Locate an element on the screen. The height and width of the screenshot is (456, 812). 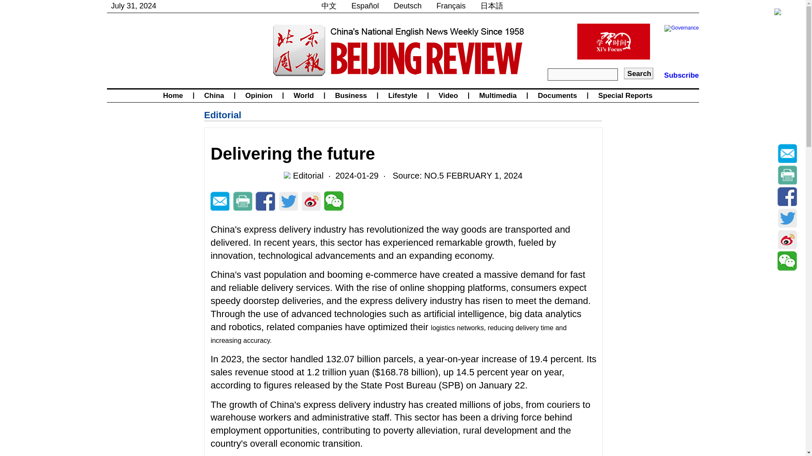
Lifestyle is located at coordinates (403, 95).